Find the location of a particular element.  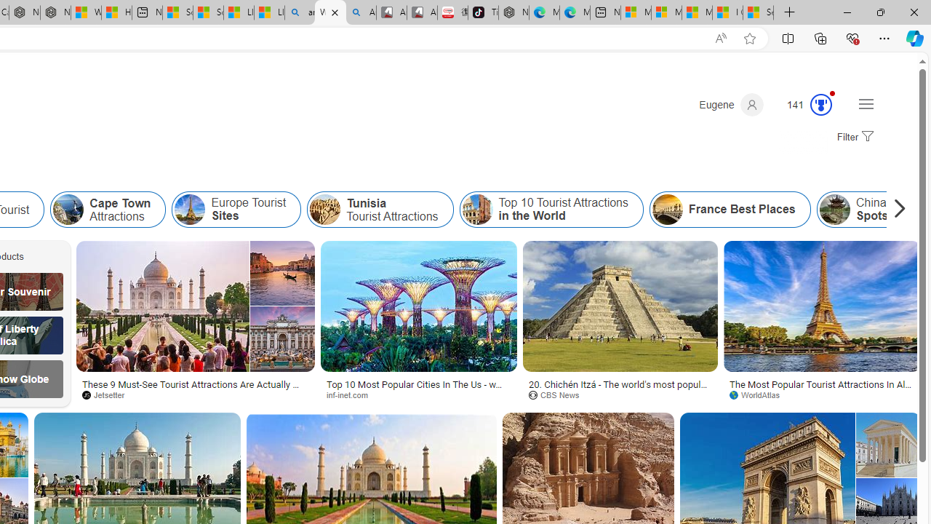

Filter is located at coordinates (853, 138).